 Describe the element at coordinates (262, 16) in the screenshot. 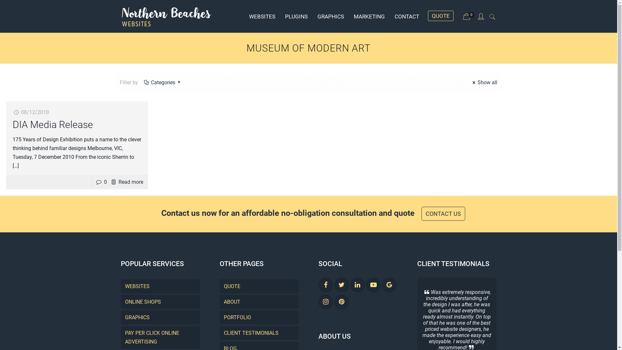

I see `WEBSITES` at that location.